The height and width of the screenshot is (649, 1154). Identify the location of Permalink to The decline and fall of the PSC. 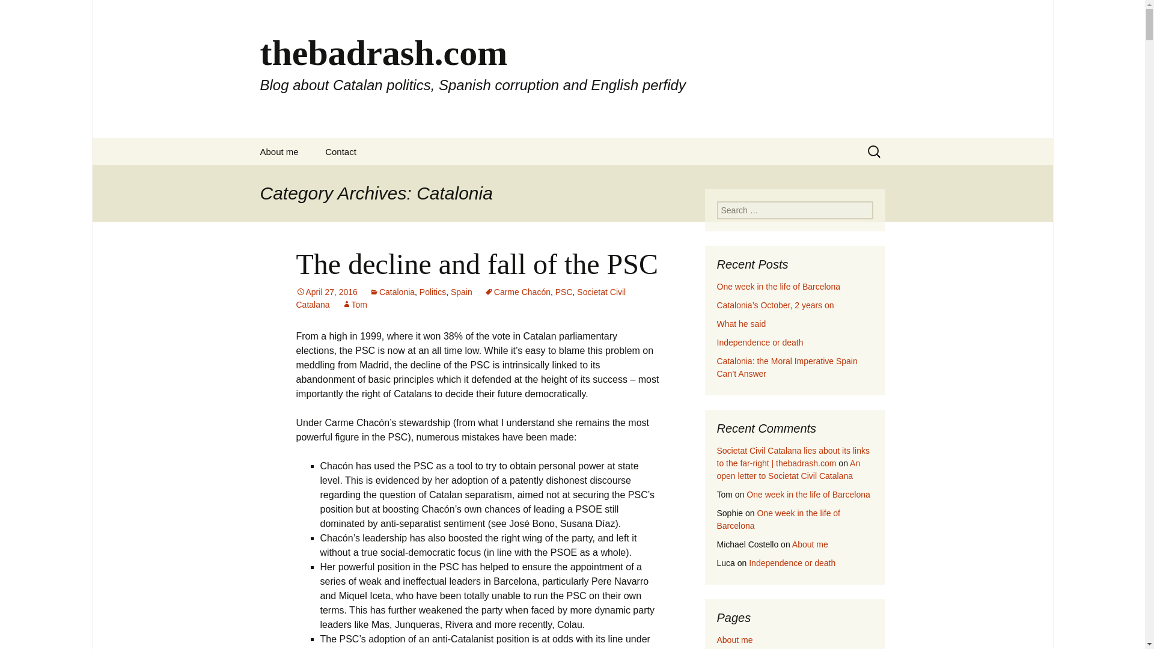
(326, 292).